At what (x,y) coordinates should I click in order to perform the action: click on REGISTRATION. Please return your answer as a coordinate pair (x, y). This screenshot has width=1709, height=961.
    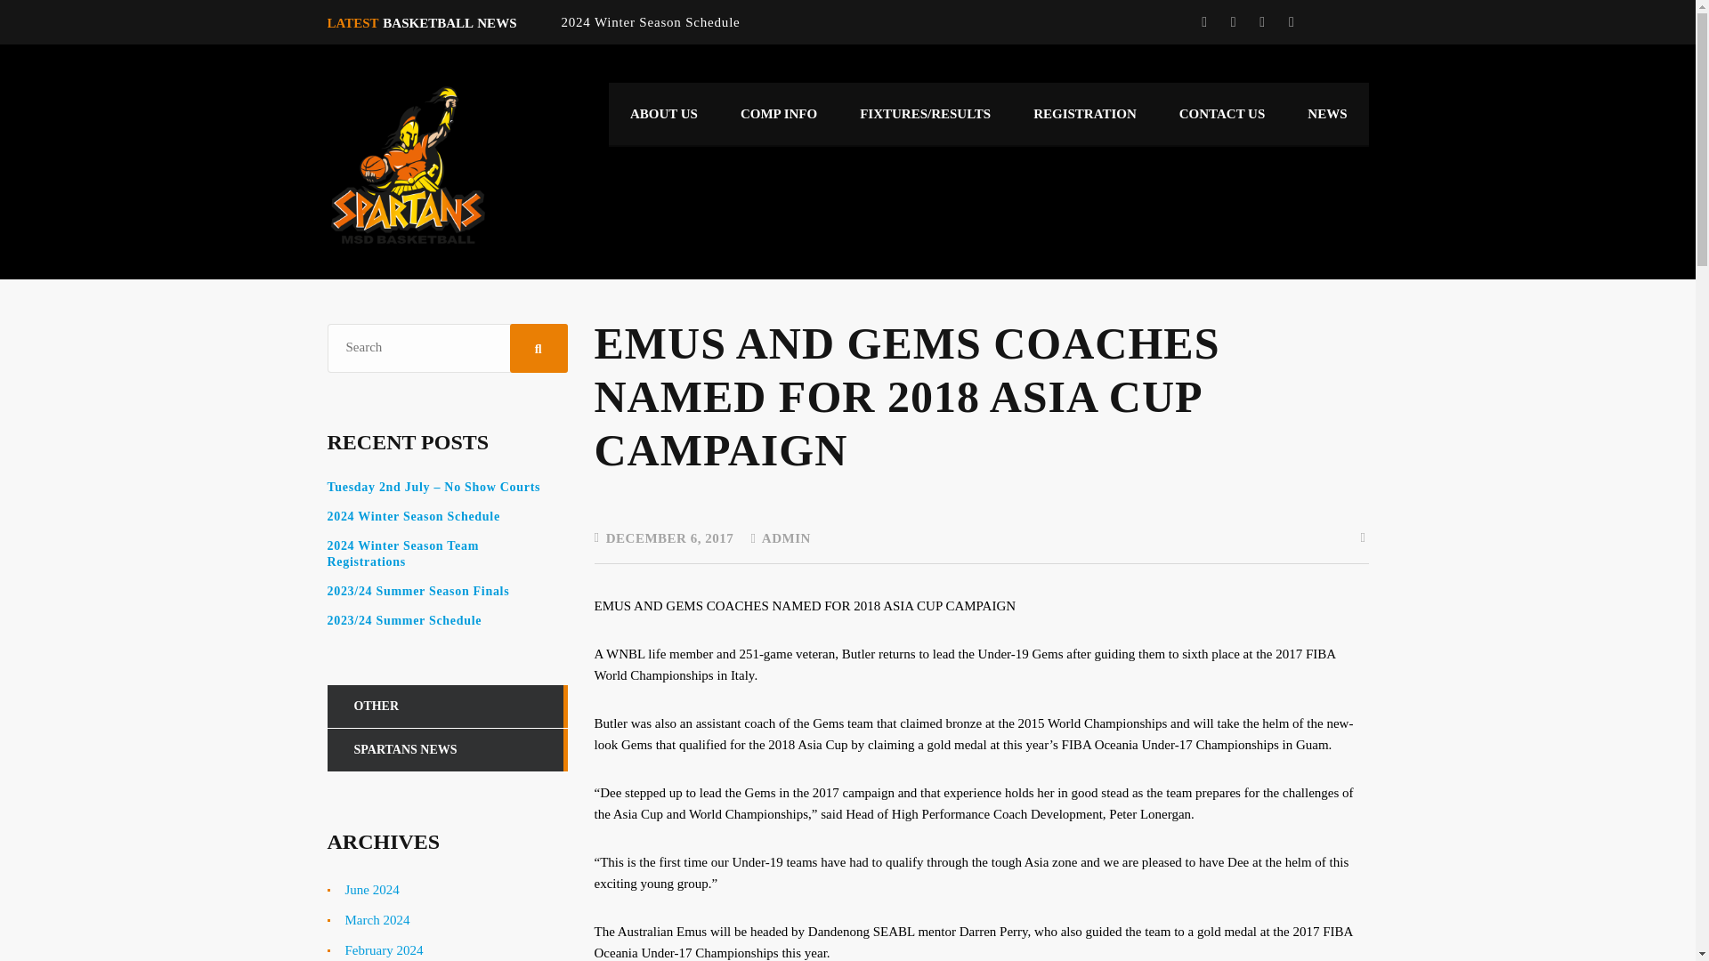
    Looking at the image, I should click on (1084, 114).